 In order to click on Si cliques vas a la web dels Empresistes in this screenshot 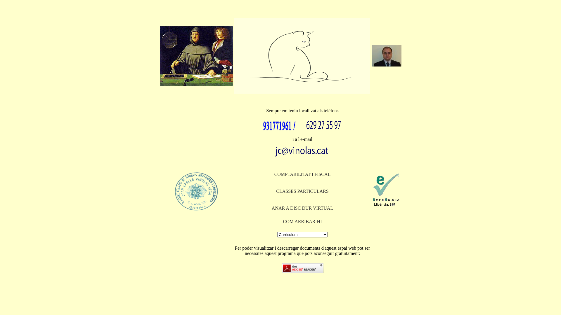, I will do `click(386, 191)`.